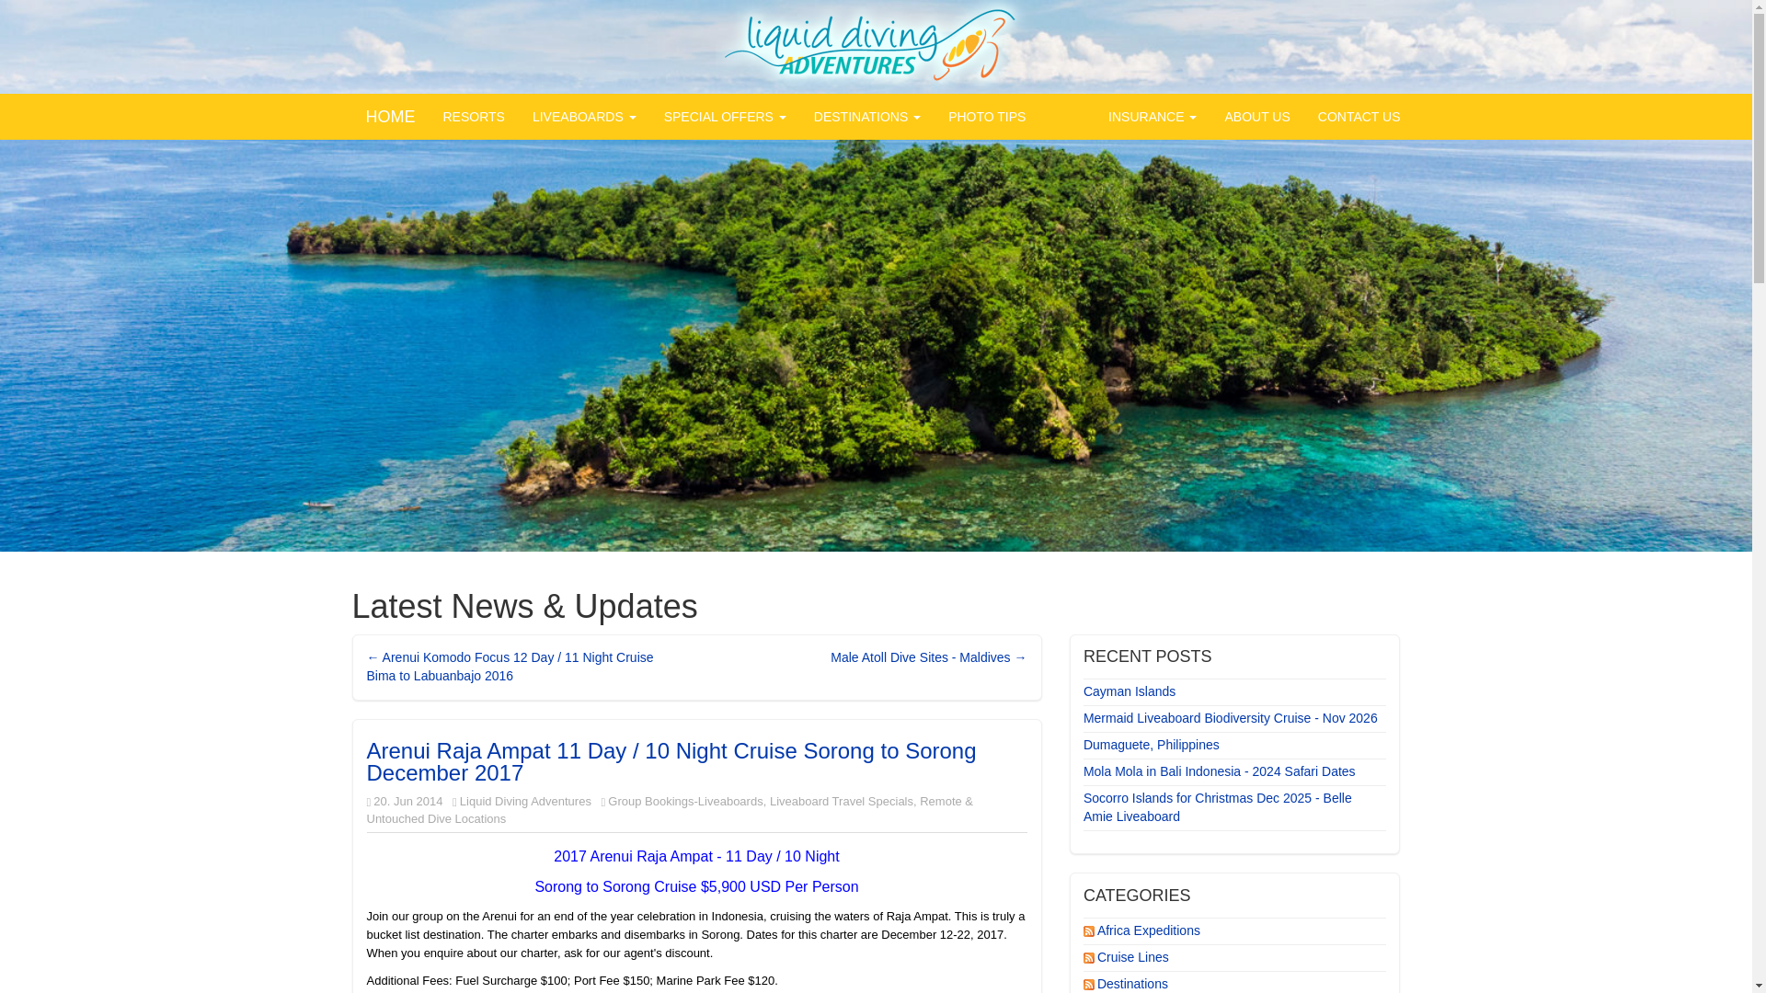 The width and height of the screenshot is (1766, 993). What do you see at coordinates (1134, 956) in the screenshot?
I see `Category: Cruise Lines` at bounding box center [1134, 956].